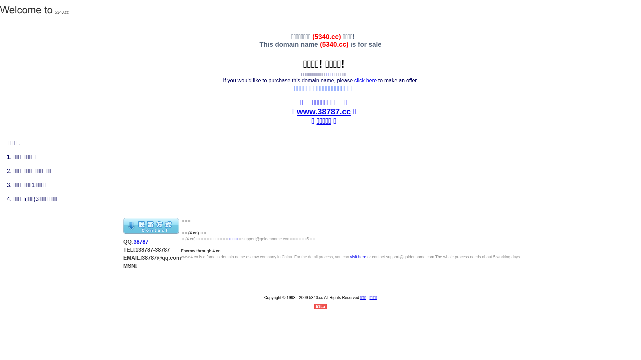  I want to click on 38787, so click(141, 242).